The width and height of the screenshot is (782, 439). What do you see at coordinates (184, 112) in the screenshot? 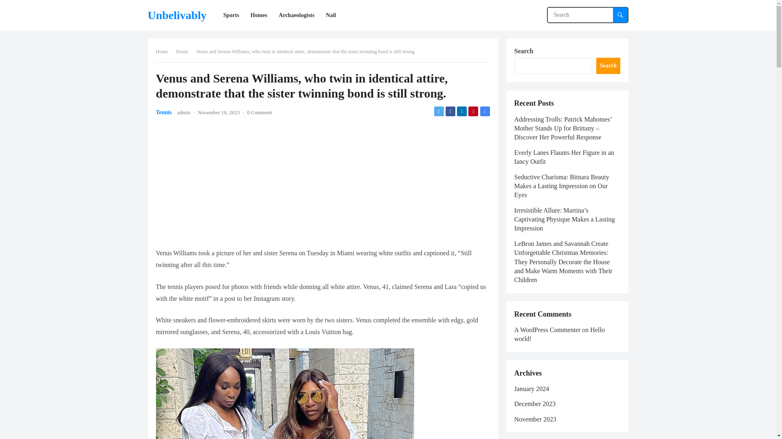
I see `Posts by admin` at bounding box center [184, 112].